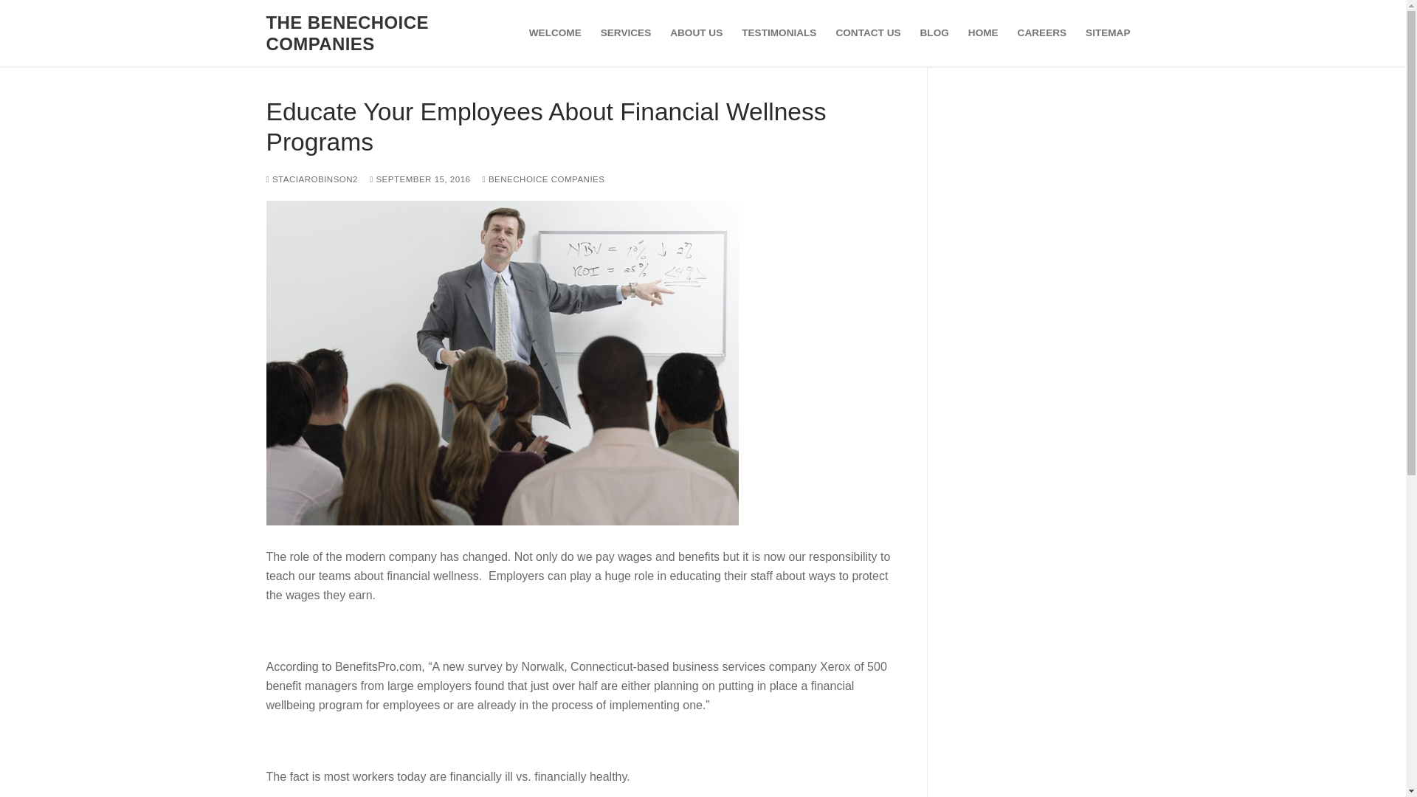 The image size is (1417, 797). What do you see at coordinates (555, 32) in the screenshot?
I see `WELCOME` at bounding box center [555, 32].